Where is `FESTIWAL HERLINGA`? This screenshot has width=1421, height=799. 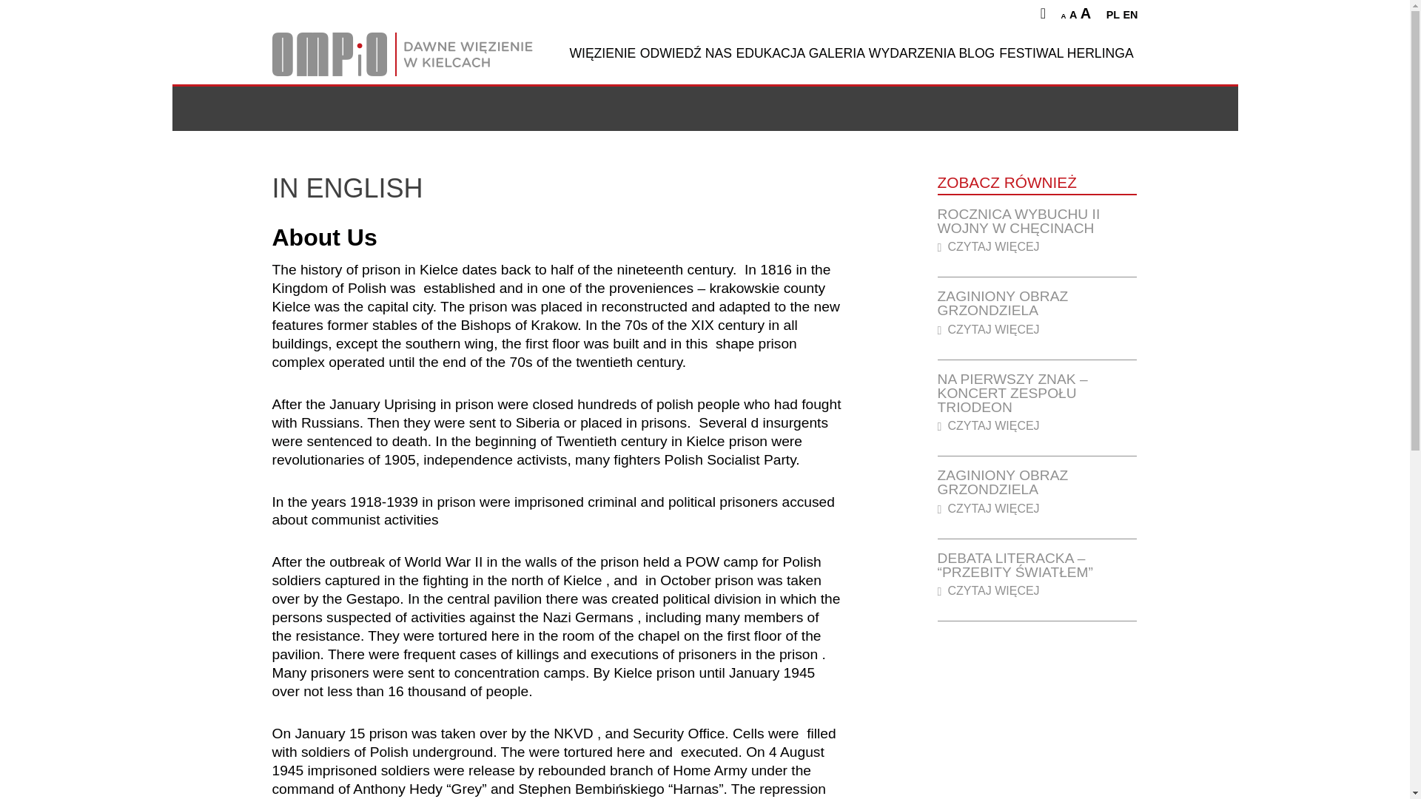 FESTIWAL HERLINGA is located at coordinates (1066, 54).